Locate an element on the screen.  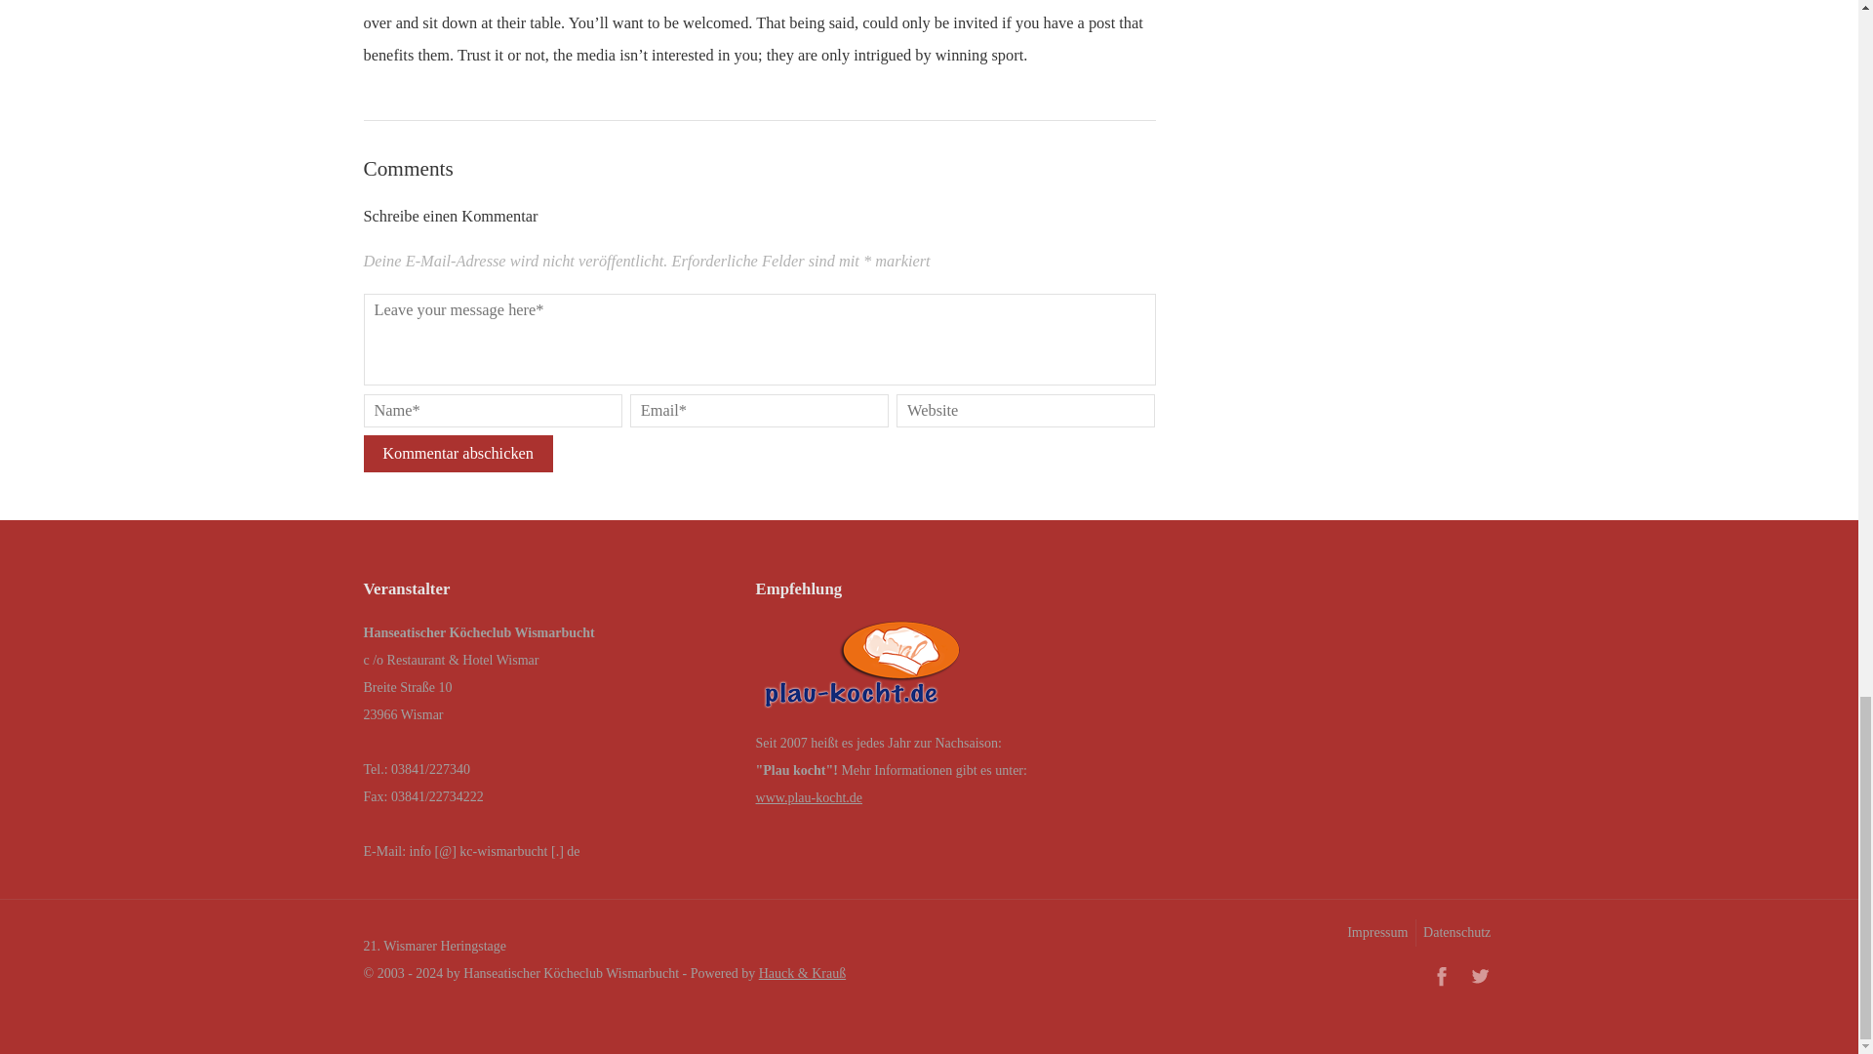
Kommentar abschicken is located at coordinates (458, 453).